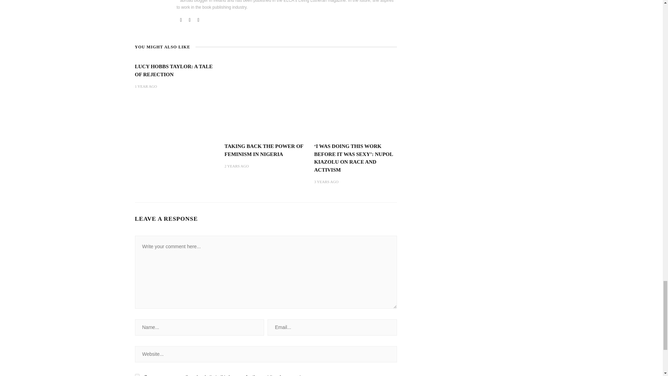  Describe the element at coordinates (161, 371) in the screenshot. I see `Leave a comment` at that location.